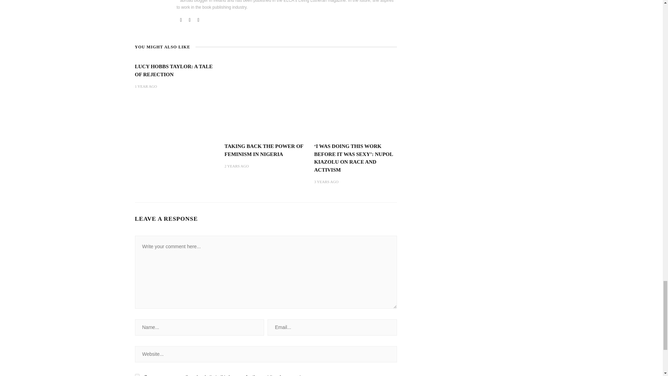  Describe the element at coordinates (161, 371) in the screenshot. I see `Leave a comment` at that location.